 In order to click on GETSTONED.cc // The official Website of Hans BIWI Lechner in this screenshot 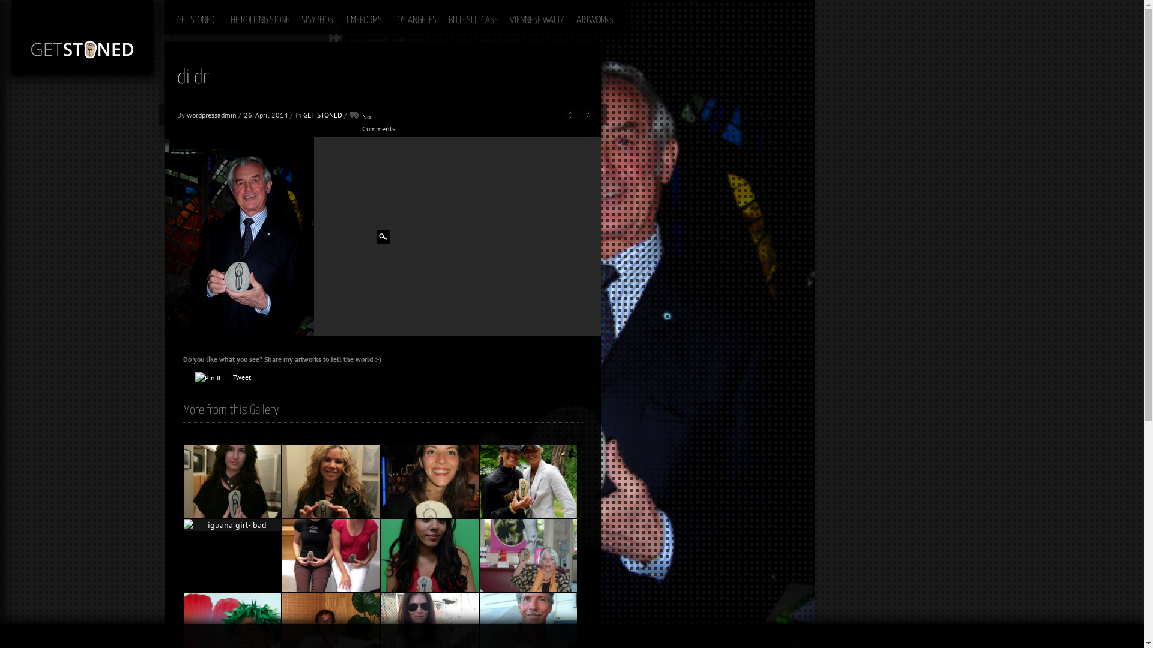, I will do `click(83, 37)`.